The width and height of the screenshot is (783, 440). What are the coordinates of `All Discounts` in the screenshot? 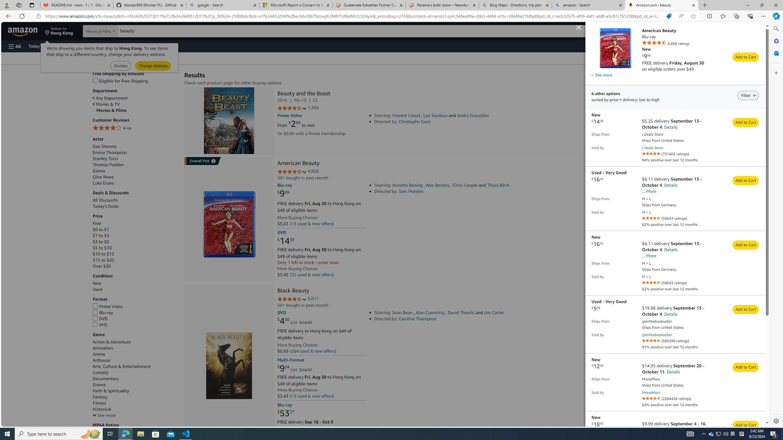 It's located at (135, 200).